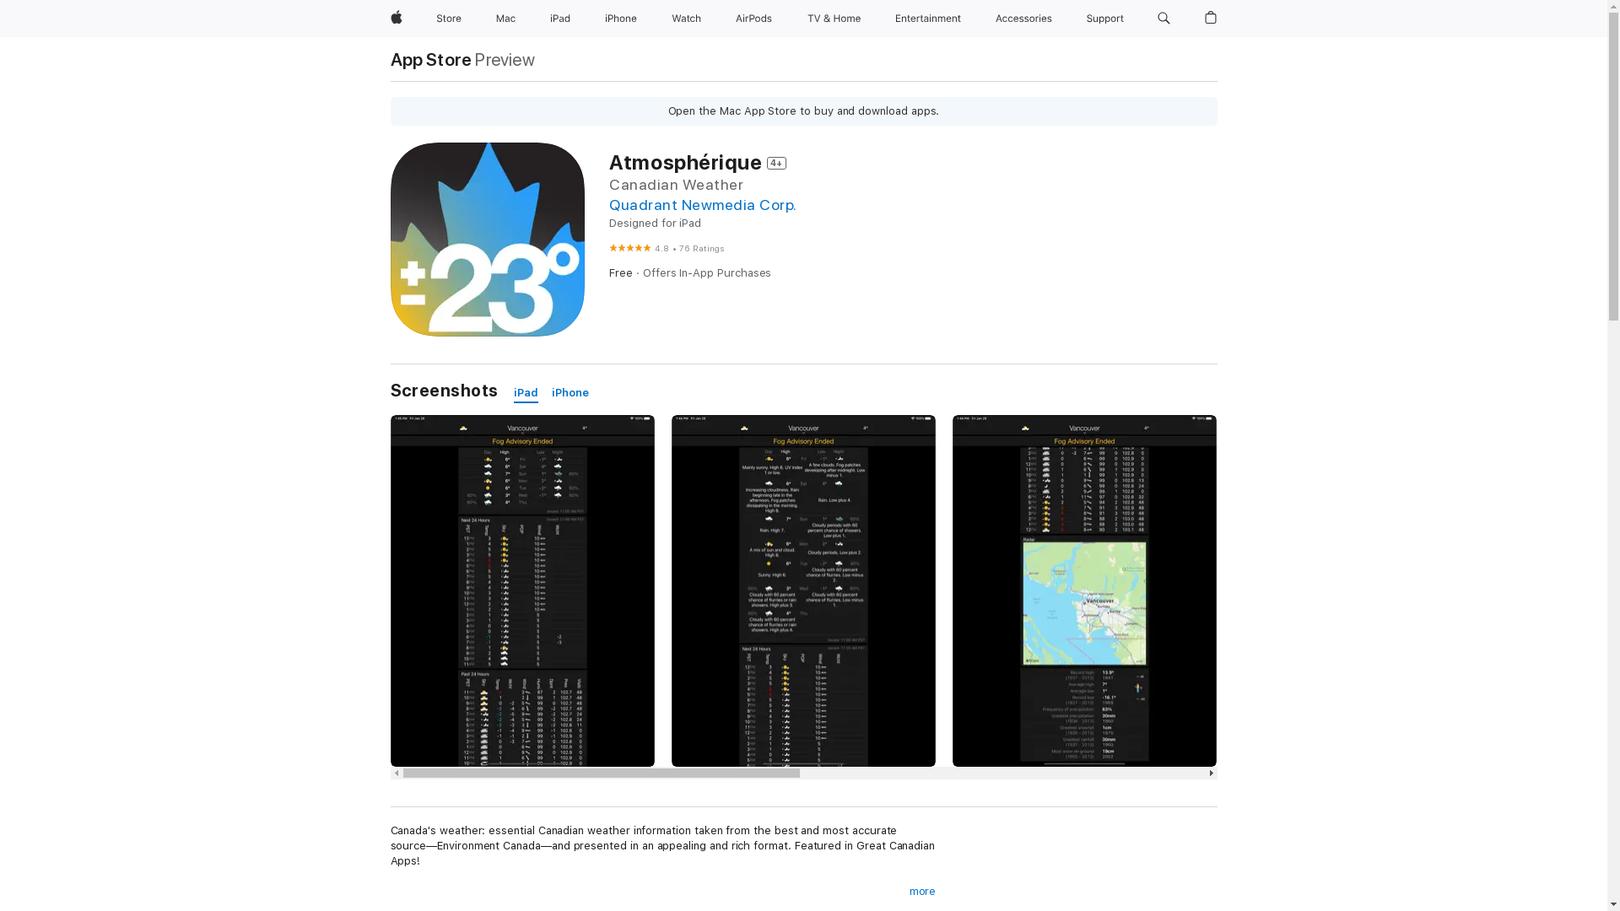  I want to click on App Store, so click(430, 59).